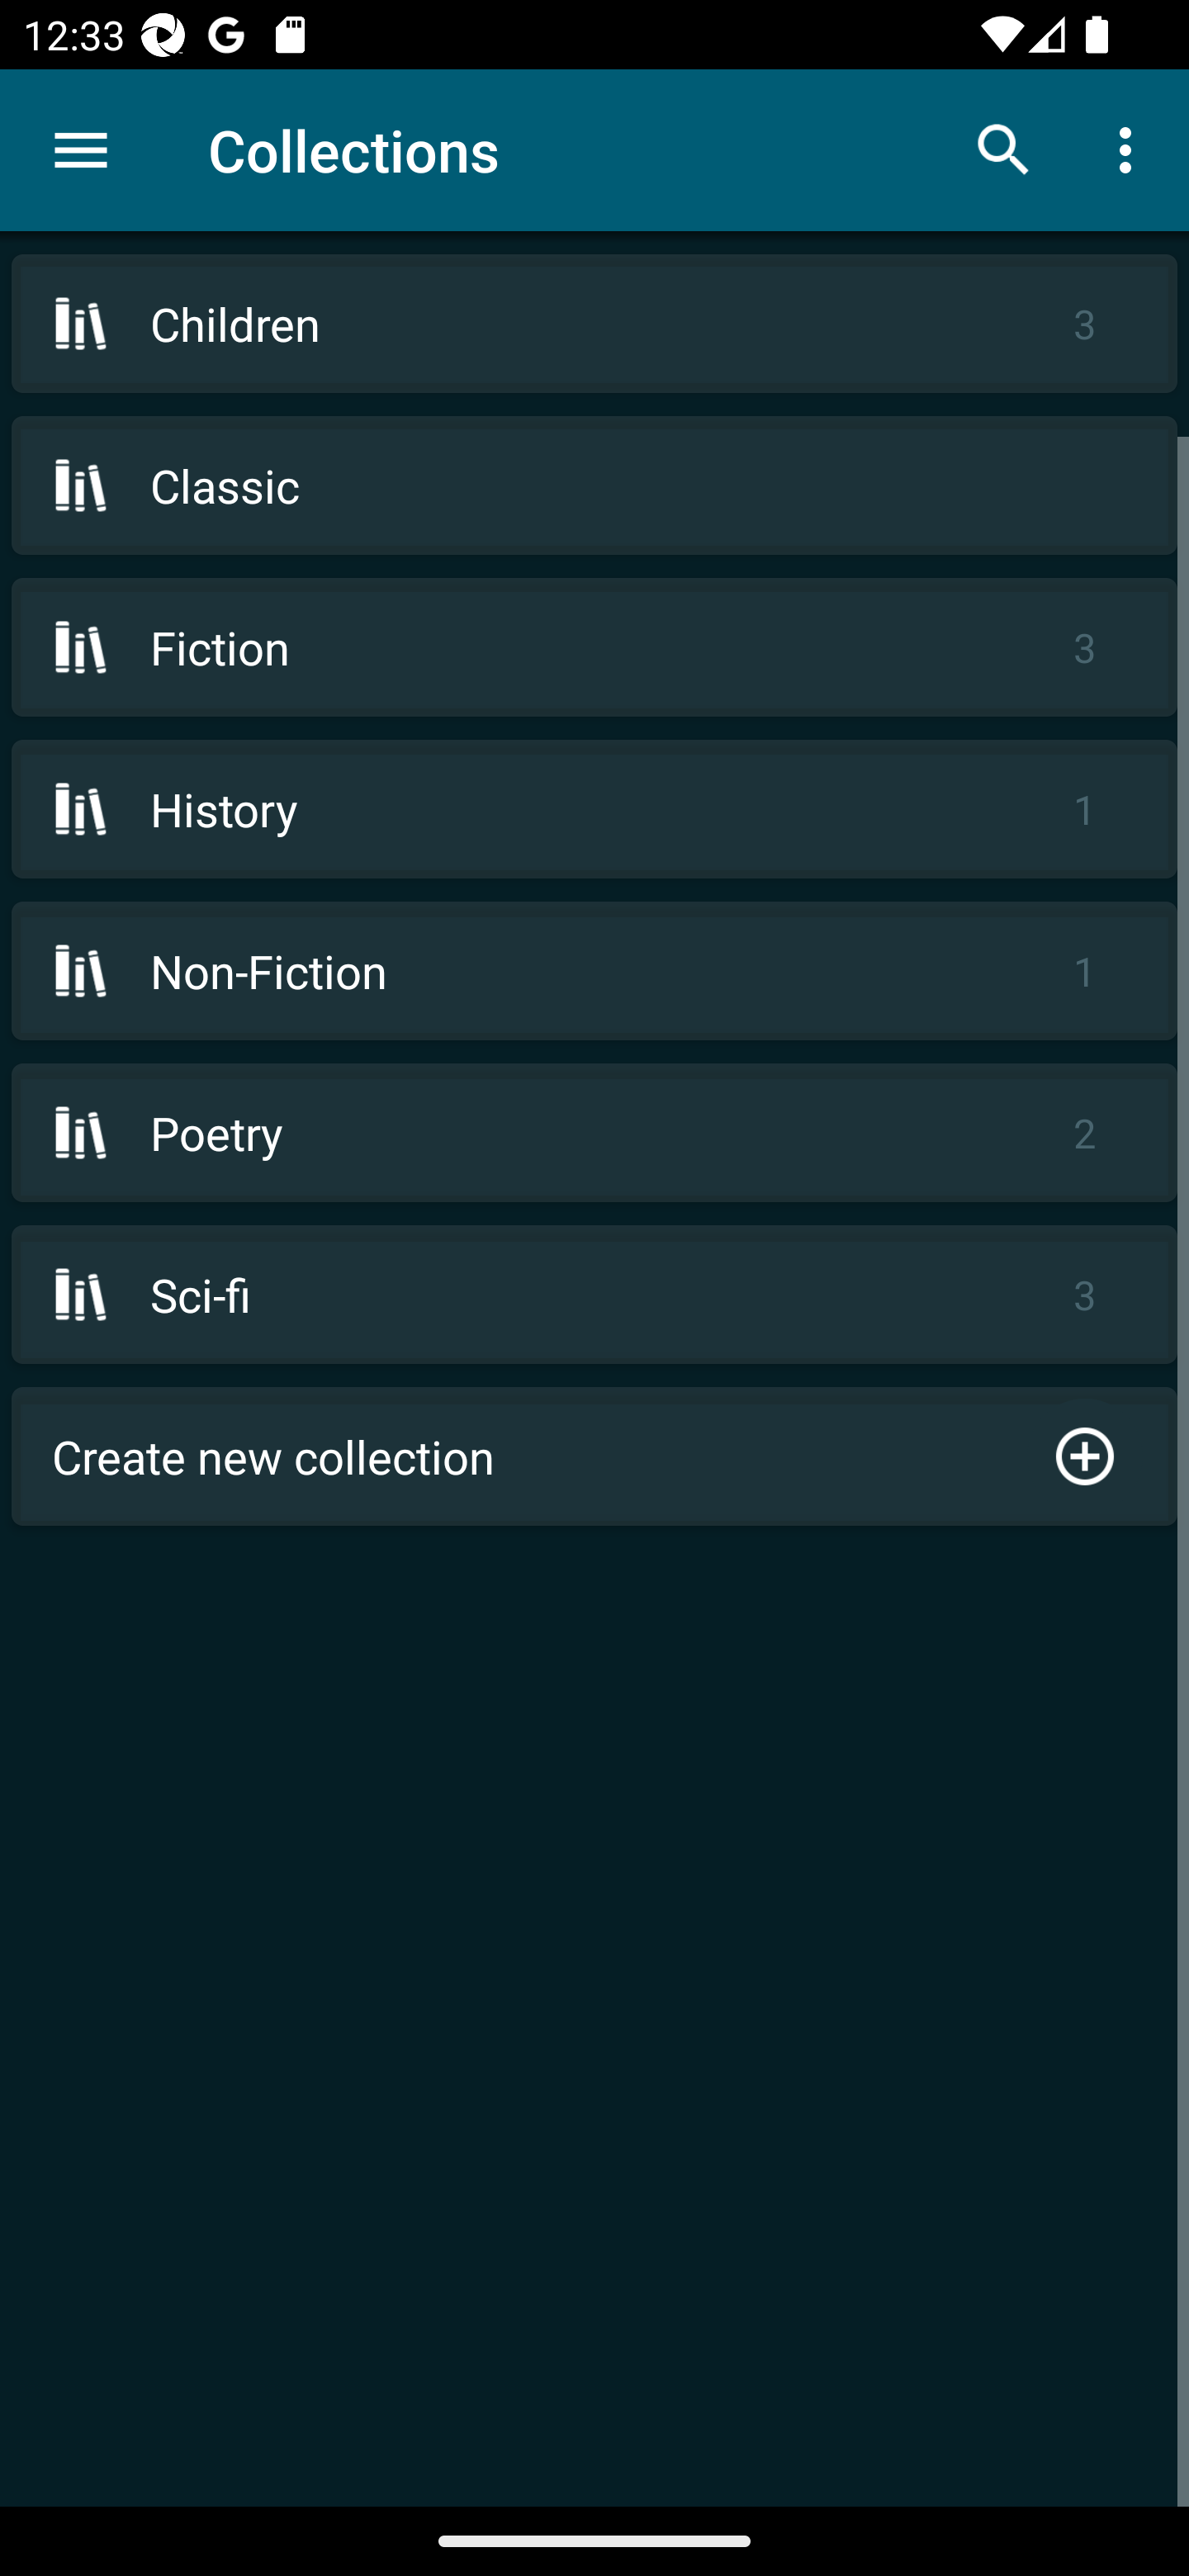 This screenshot has width=1189, height=2576. Describe the element at coordinates (594, 1133) in the screenshot. I see `Poetry 2` at that location.